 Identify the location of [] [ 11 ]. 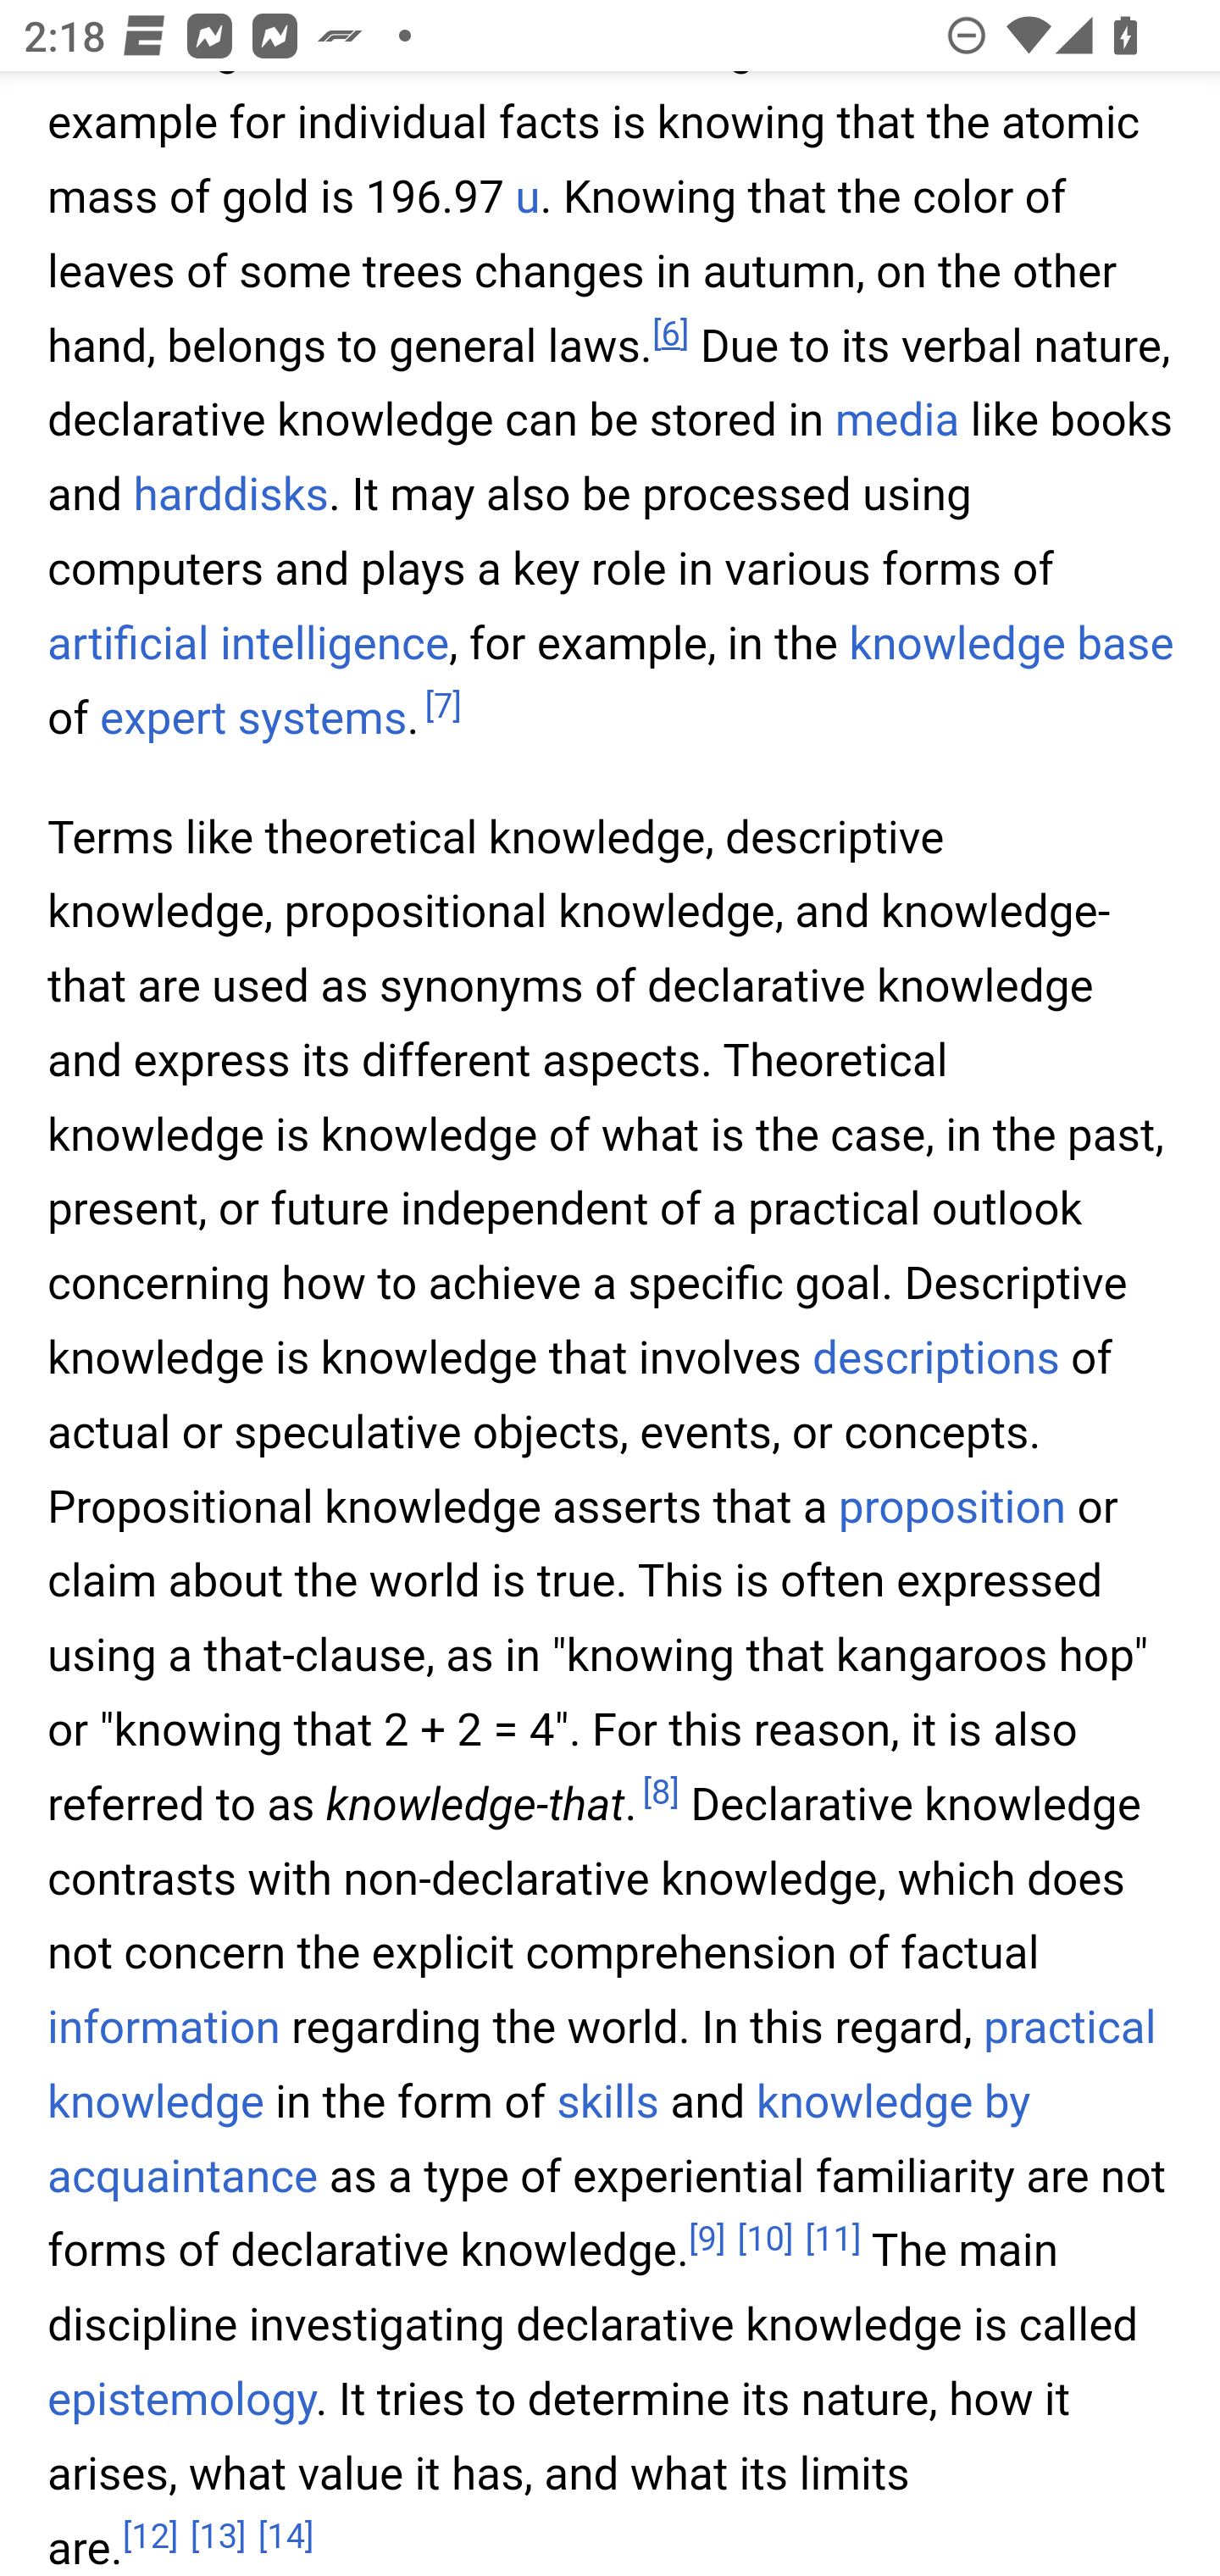
(832, 2240).